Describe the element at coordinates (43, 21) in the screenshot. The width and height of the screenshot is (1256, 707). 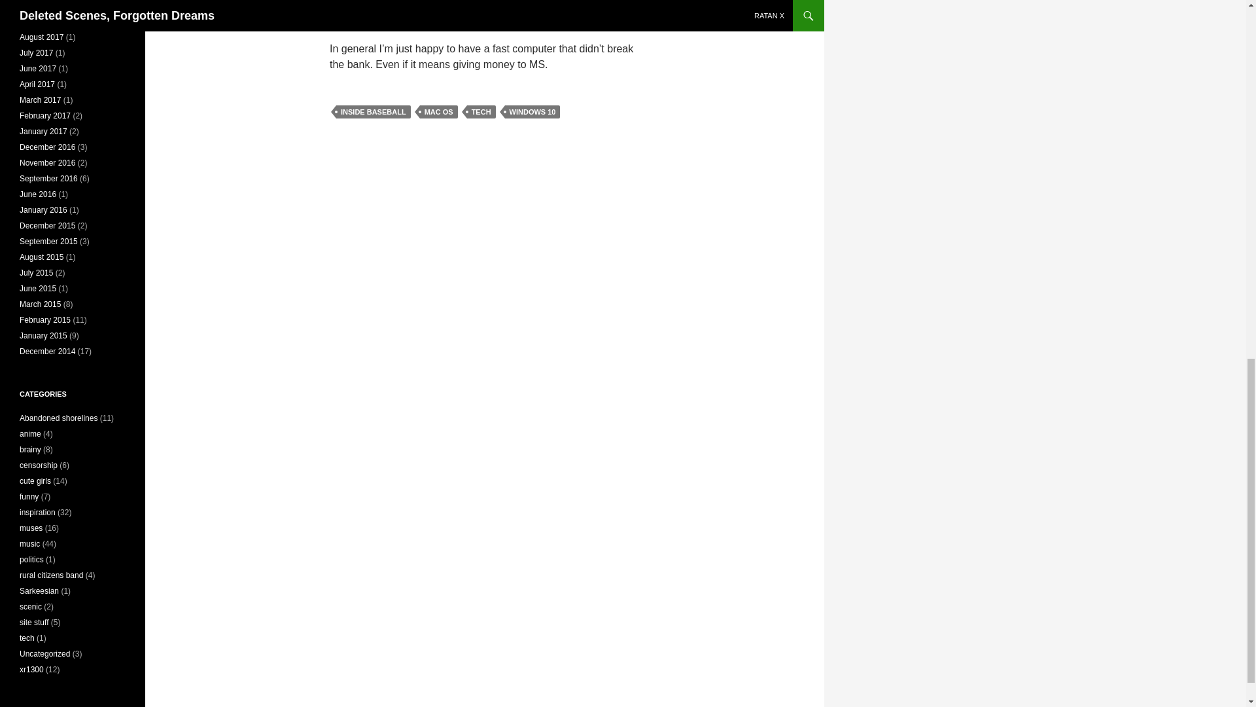
I see `October 2017` at that location.